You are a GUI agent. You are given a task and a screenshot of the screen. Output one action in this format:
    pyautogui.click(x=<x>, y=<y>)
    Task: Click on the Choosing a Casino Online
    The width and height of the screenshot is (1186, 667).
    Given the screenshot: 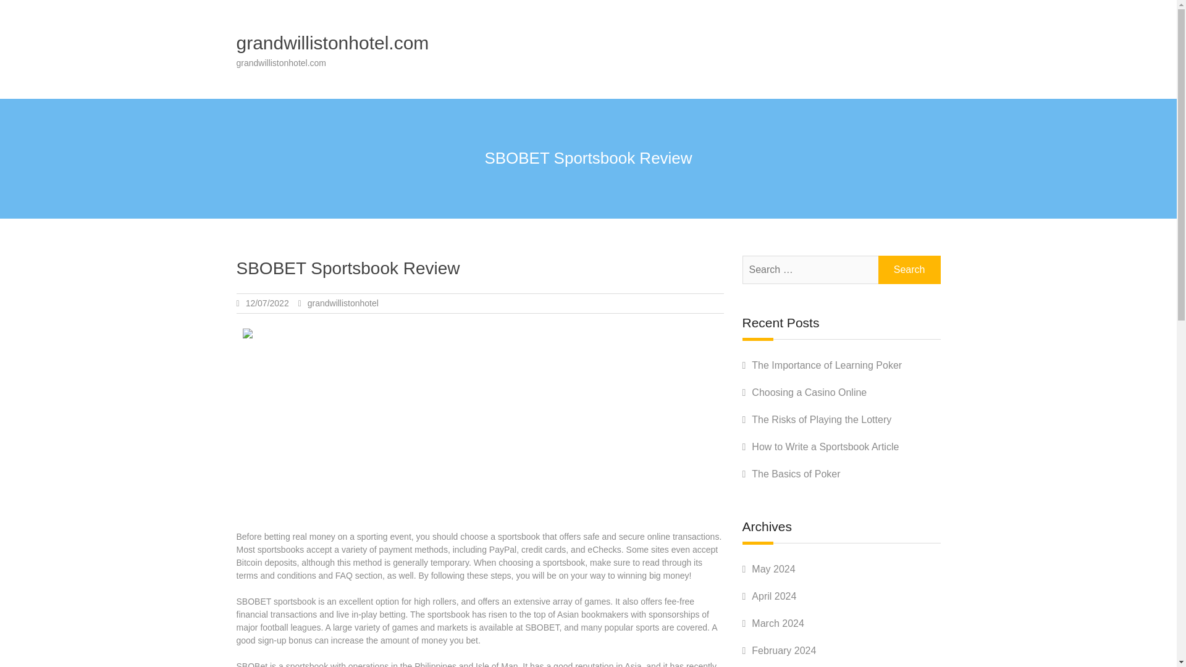 What is the action you would take?
    pyautogui.click(x=809, y=392)
    